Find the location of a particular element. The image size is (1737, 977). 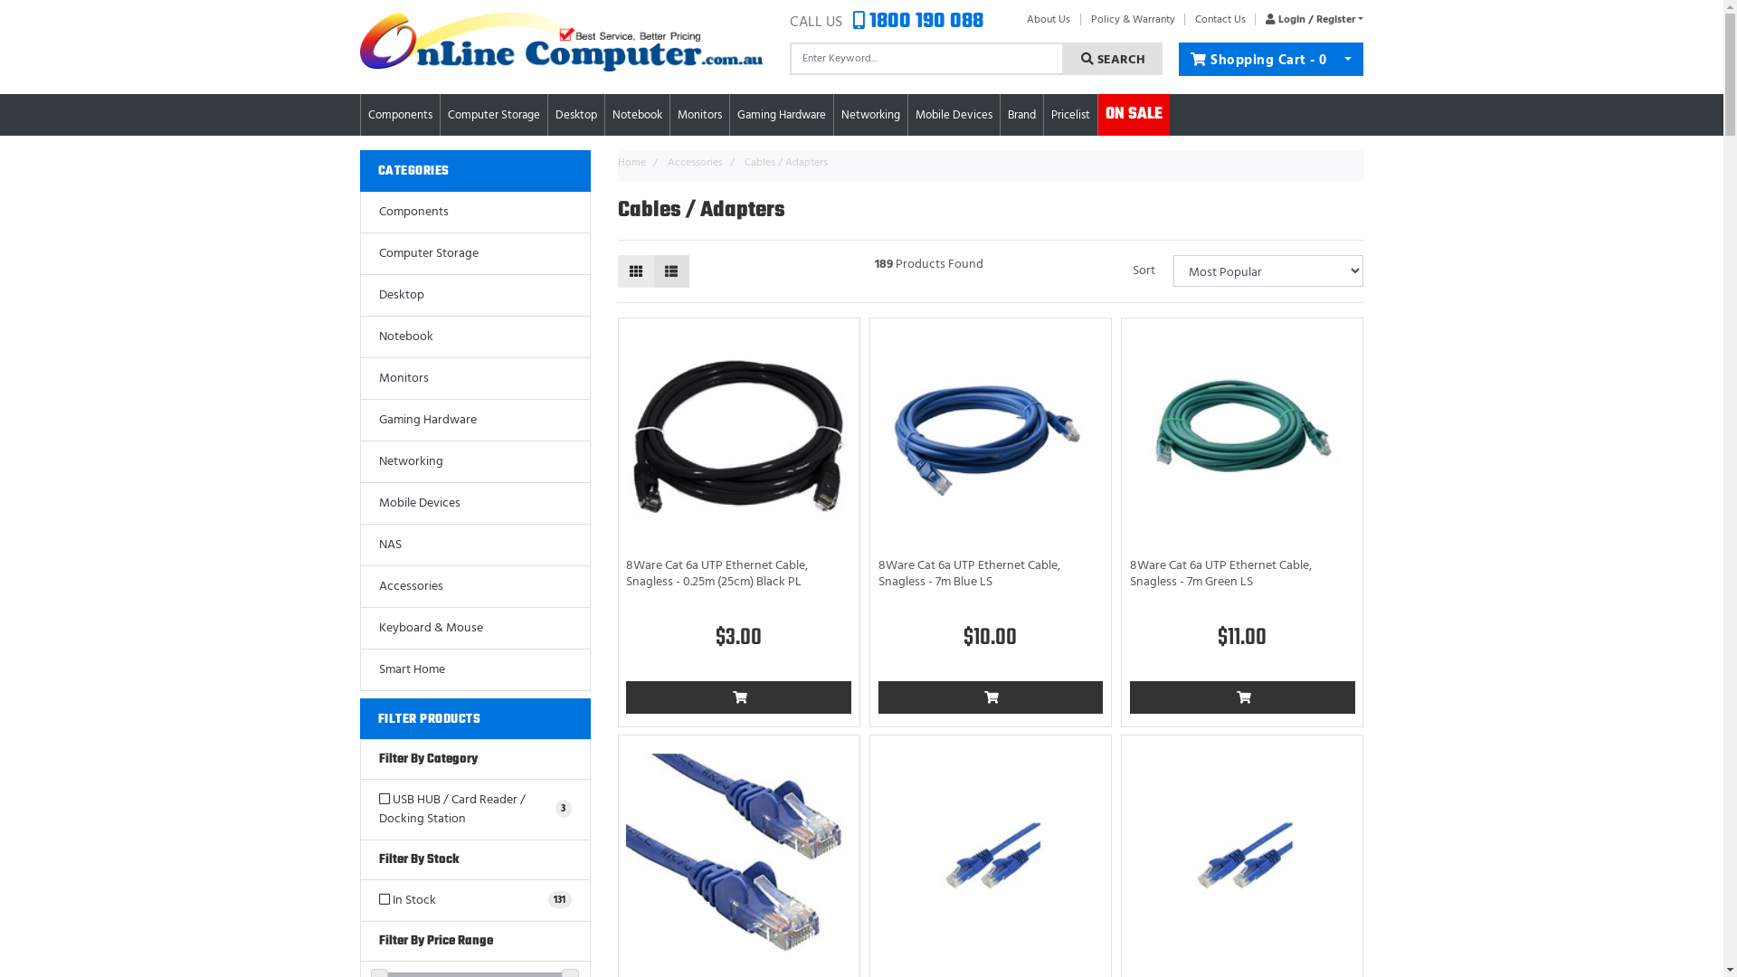

Gaming Hardware is located at coordinates (781, 116).